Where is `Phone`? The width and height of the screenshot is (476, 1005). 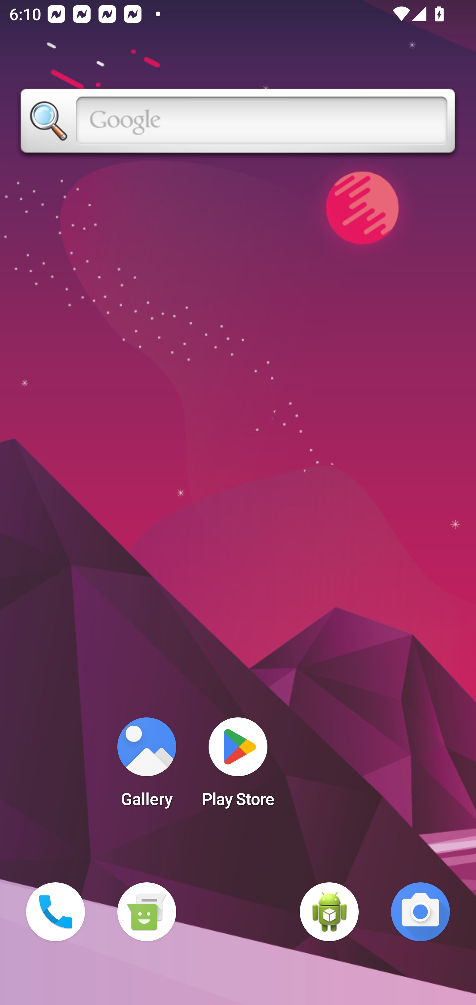 Phone is located at coordinates (56, 912).